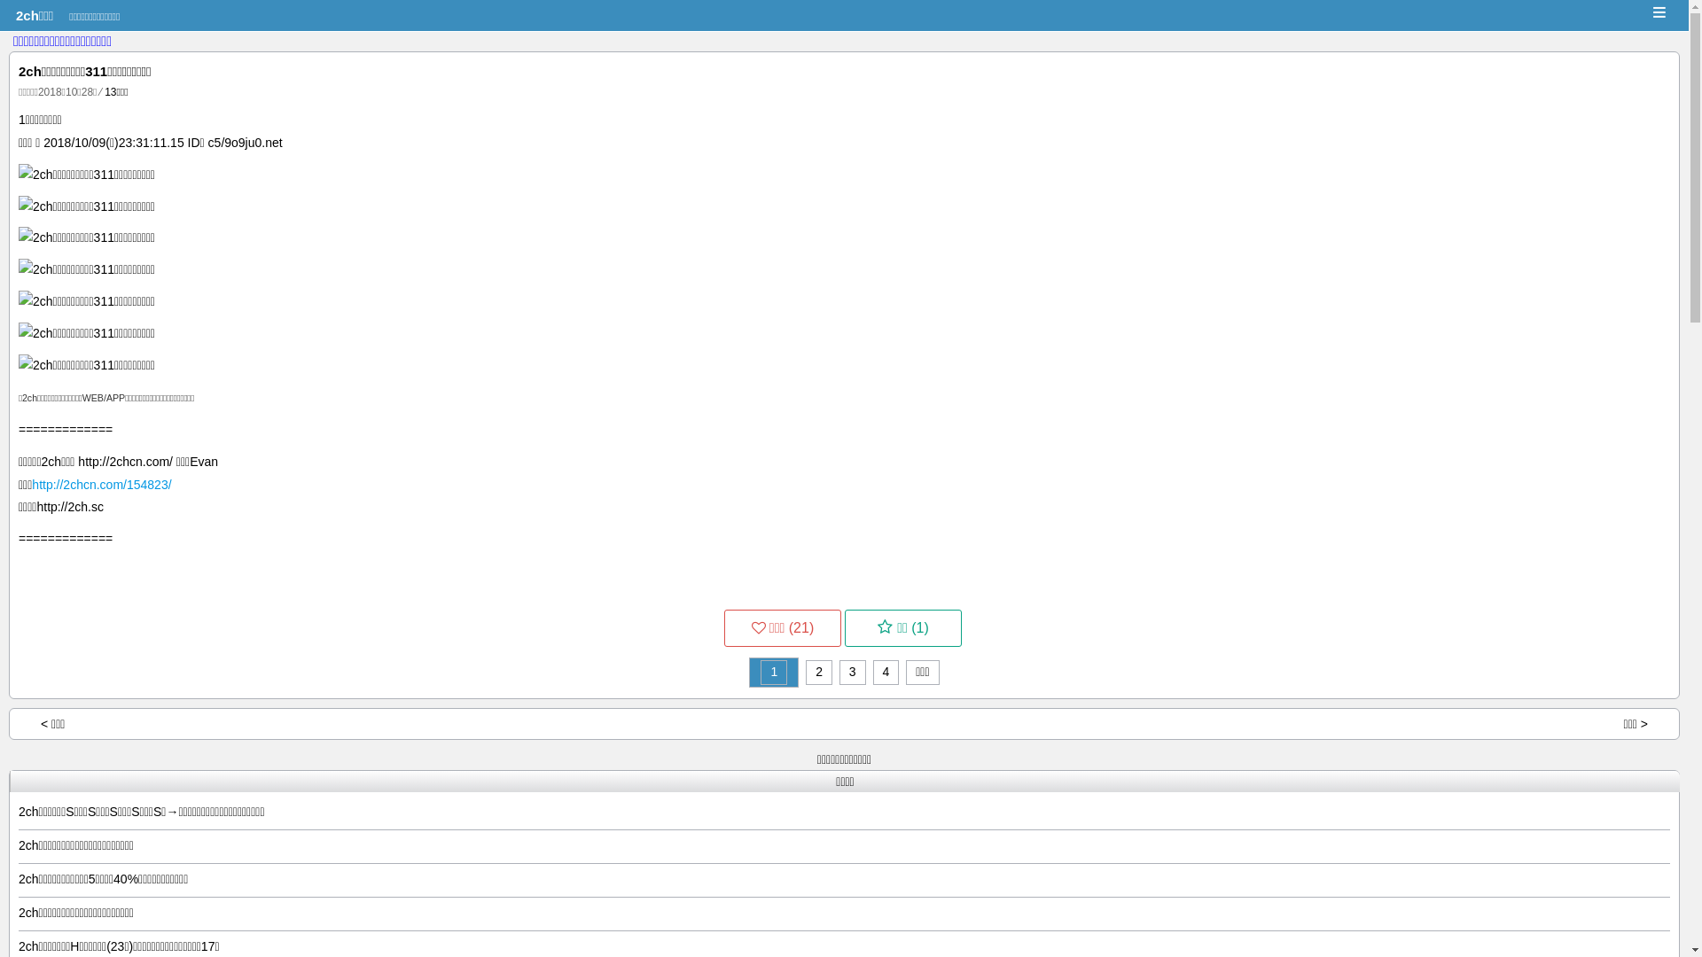 This screenshot has height=957, width=1702. I want to click on 2, so click(819, 672).